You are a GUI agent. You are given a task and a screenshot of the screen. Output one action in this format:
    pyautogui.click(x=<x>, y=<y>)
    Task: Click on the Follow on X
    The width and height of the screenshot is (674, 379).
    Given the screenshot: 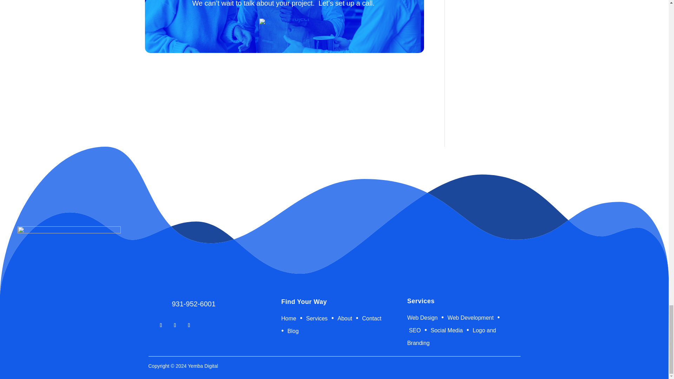 What is the action you would take?
    pyautogui.click(x=189, y=325)
    